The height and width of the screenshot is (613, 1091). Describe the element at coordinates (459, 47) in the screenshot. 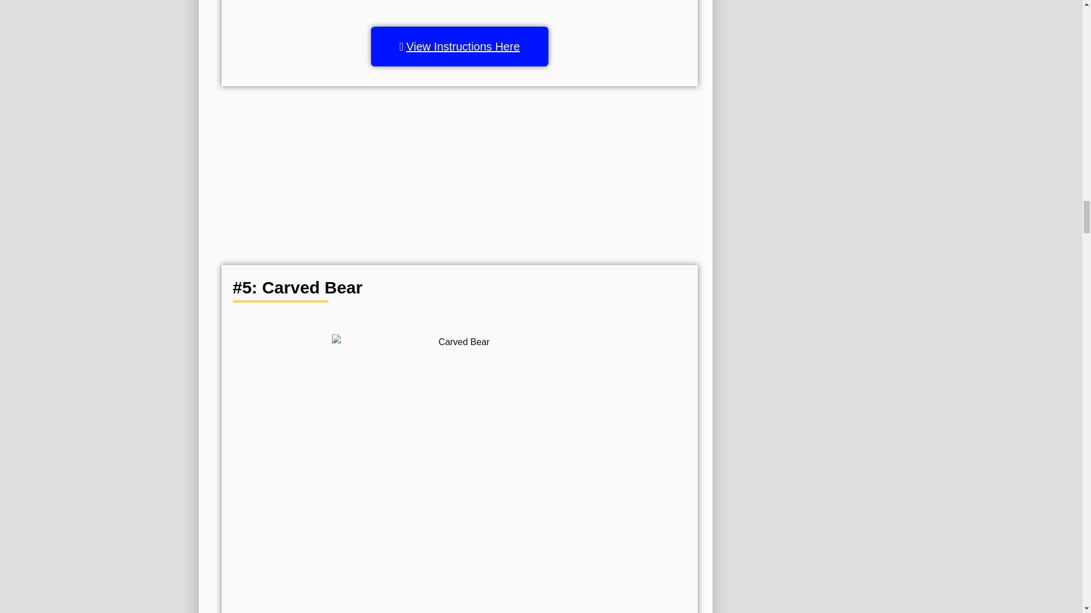

I see `View Instructions Here` at that location.